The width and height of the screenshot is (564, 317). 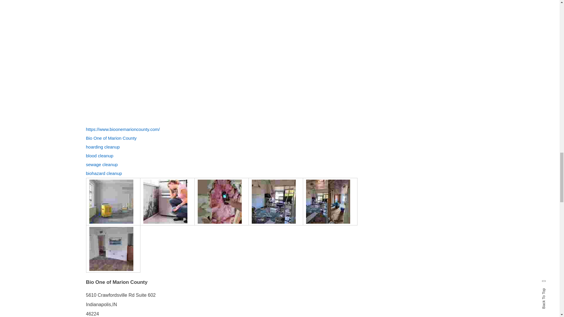 I want to click on Bio One of Marion County 317-499-0614, so click(x=165, y=202).